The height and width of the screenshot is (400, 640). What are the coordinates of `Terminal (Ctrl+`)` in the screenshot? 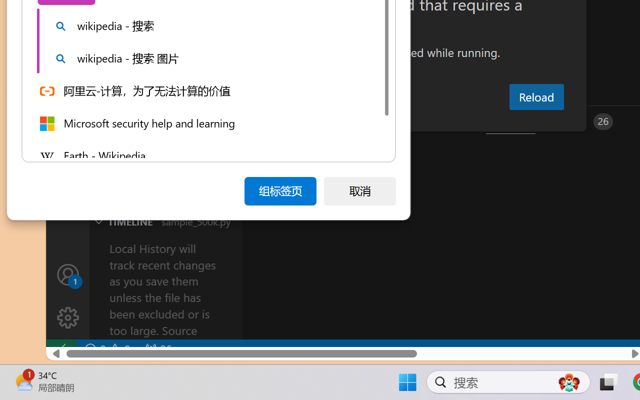 It's located at (510, 121).